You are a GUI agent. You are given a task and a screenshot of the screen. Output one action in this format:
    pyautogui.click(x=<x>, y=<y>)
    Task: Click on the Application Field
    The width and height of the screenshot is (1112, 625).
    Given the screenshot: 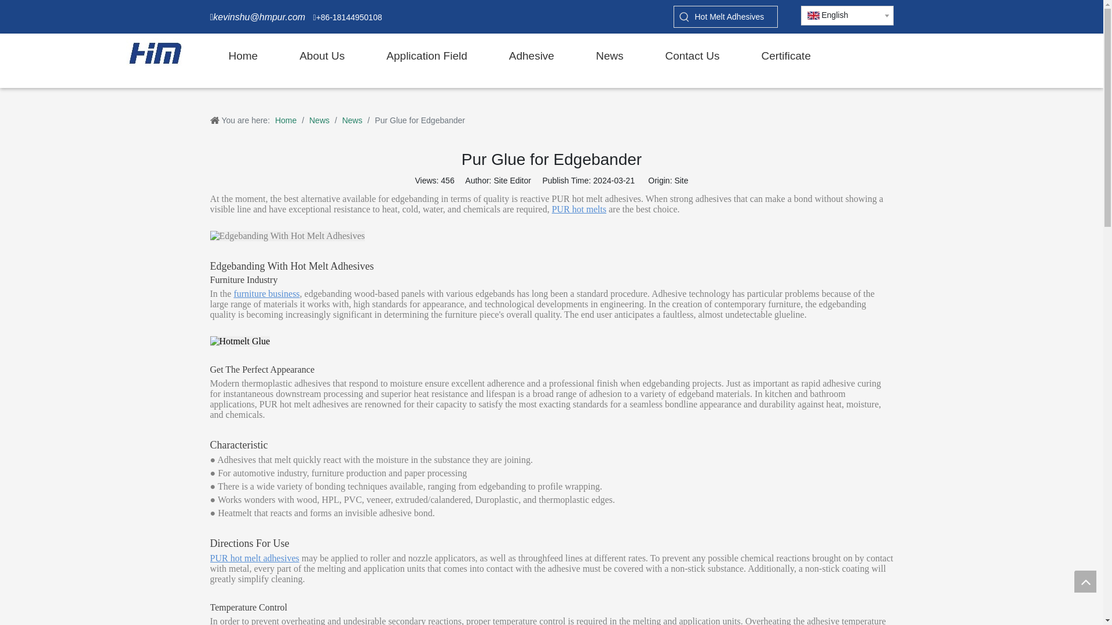 What is the action you would take?
    pyautogui.click(x=436, y=56)
    